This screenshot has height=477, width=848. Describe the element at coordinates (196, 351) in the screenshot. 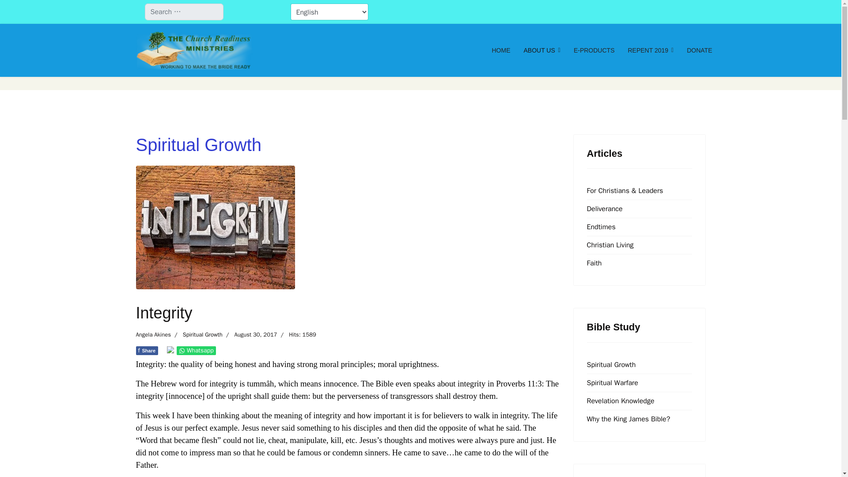

I see `REPENT 2019` at that location.